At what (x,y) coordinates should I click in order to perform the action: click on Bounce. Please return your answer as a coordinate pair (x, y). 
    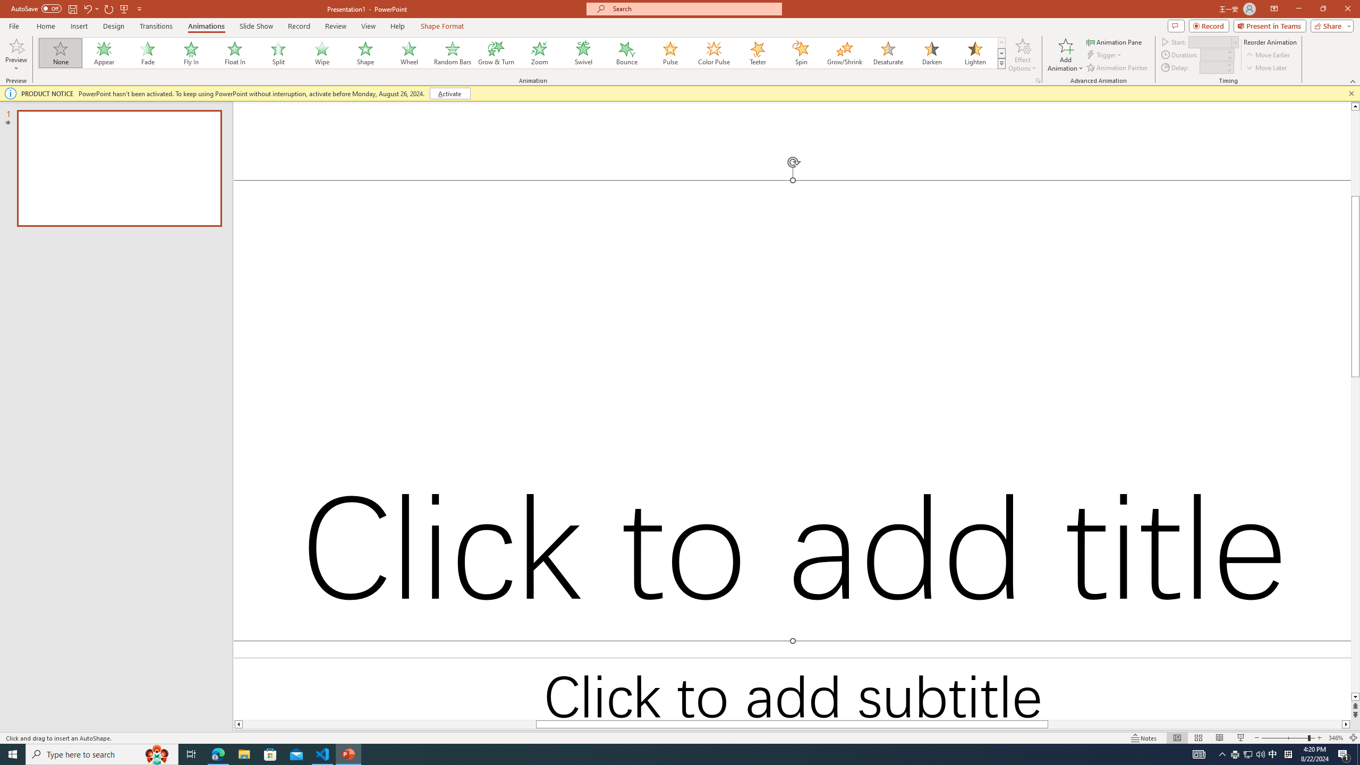
    Looking at the image, I should click on (627, 53).